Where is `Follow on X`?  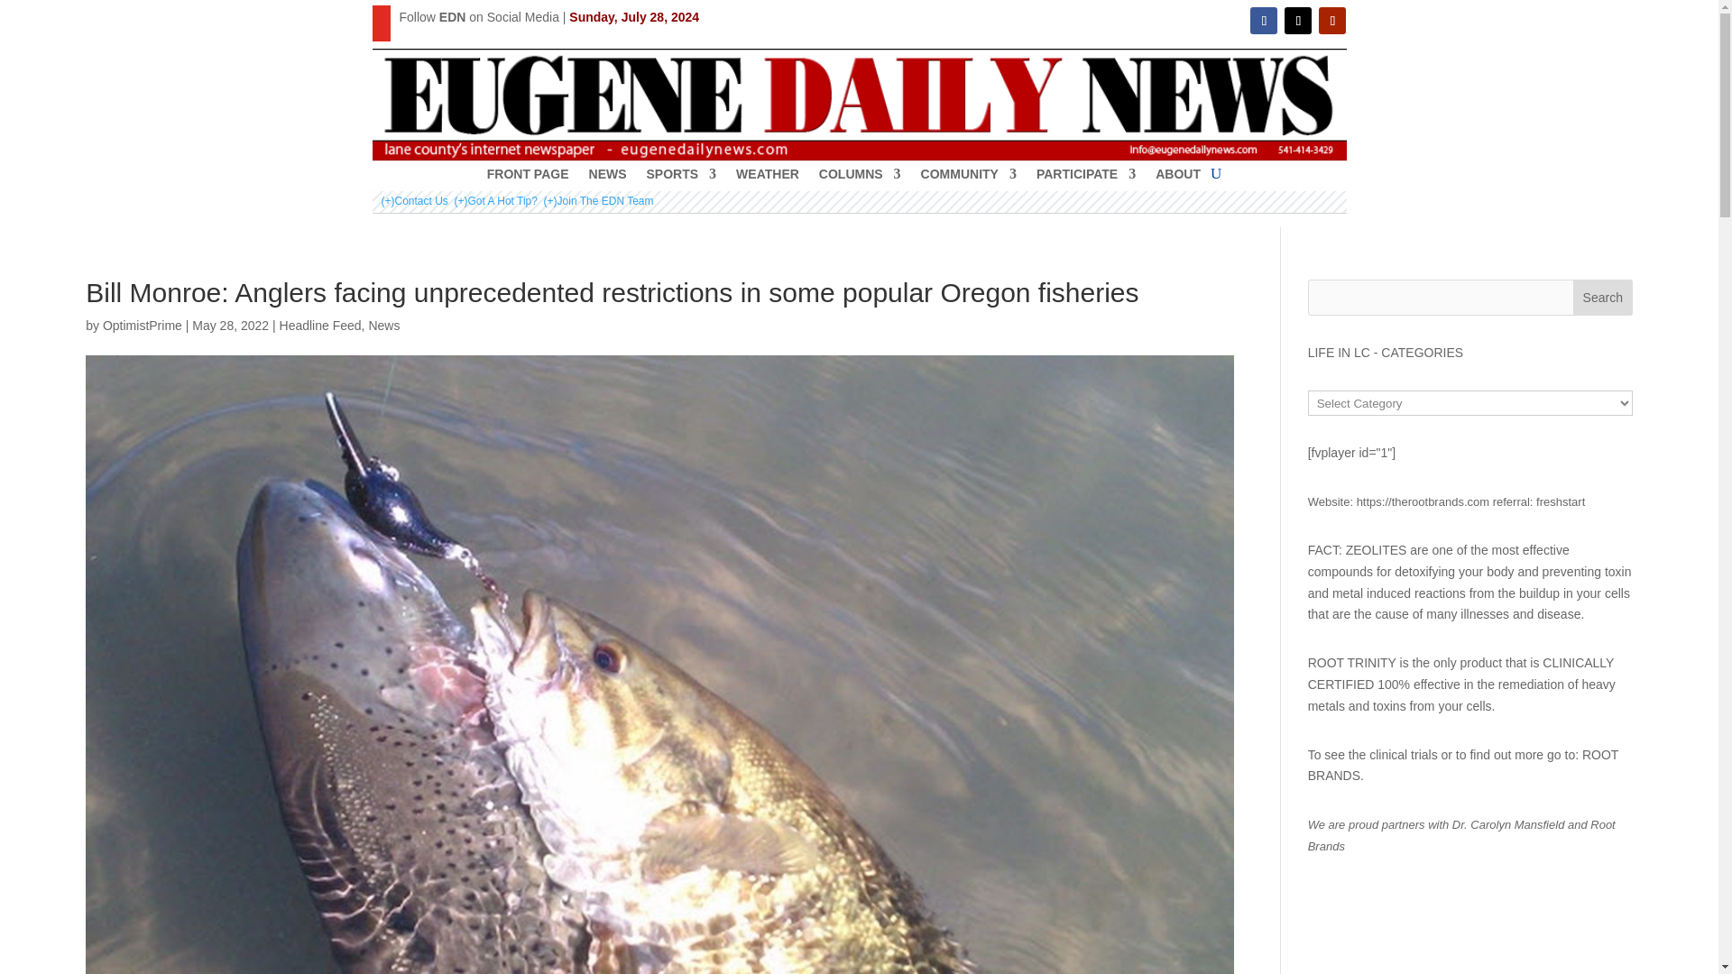
Follow on X is located at coordinates (1297, 20).